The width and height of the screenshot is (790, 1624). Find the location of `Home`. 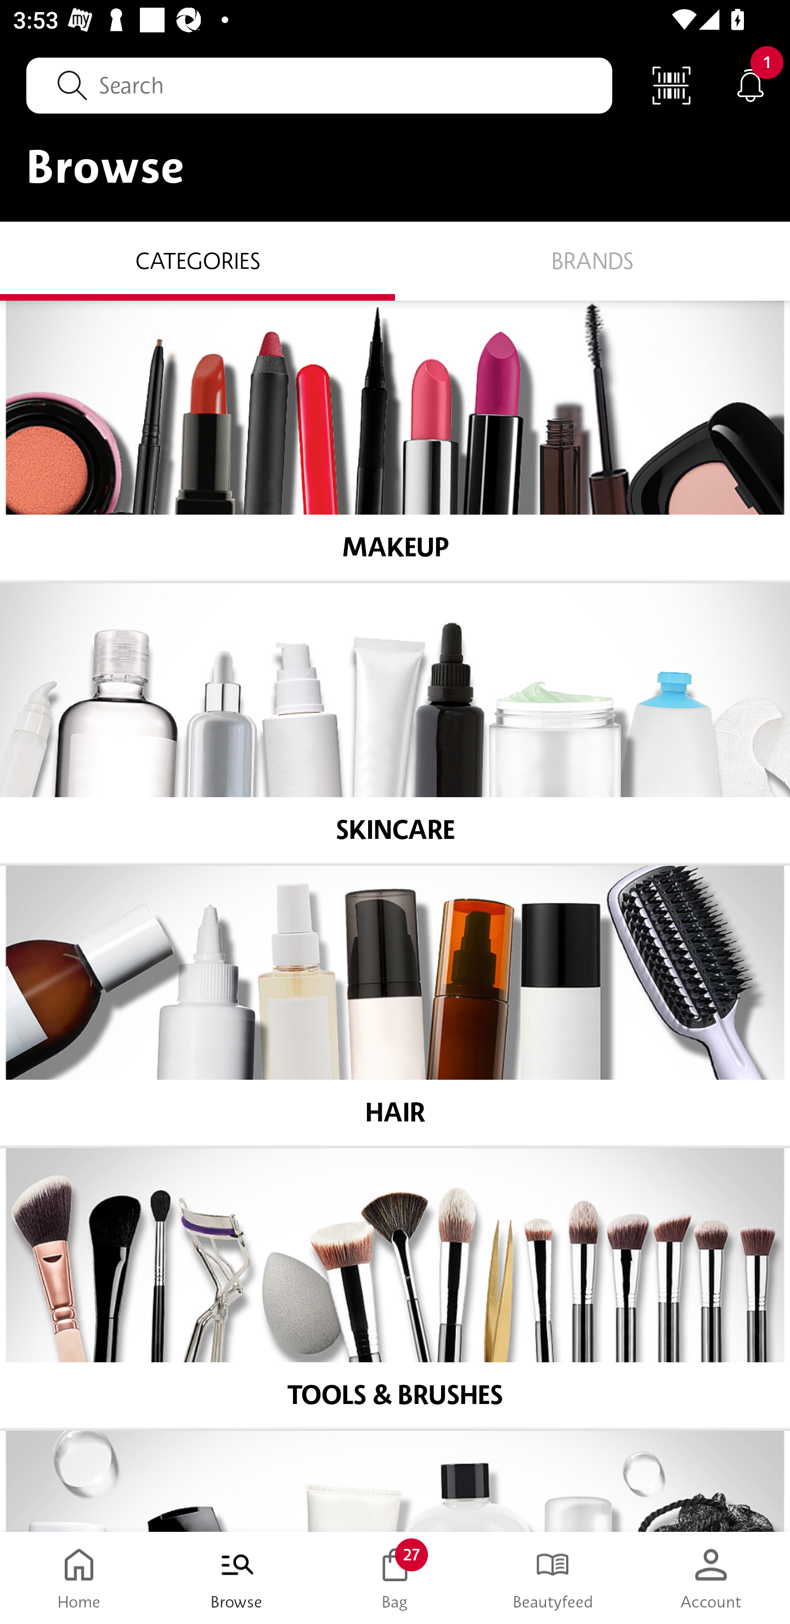

Home is located at coordinates (79, 1578).